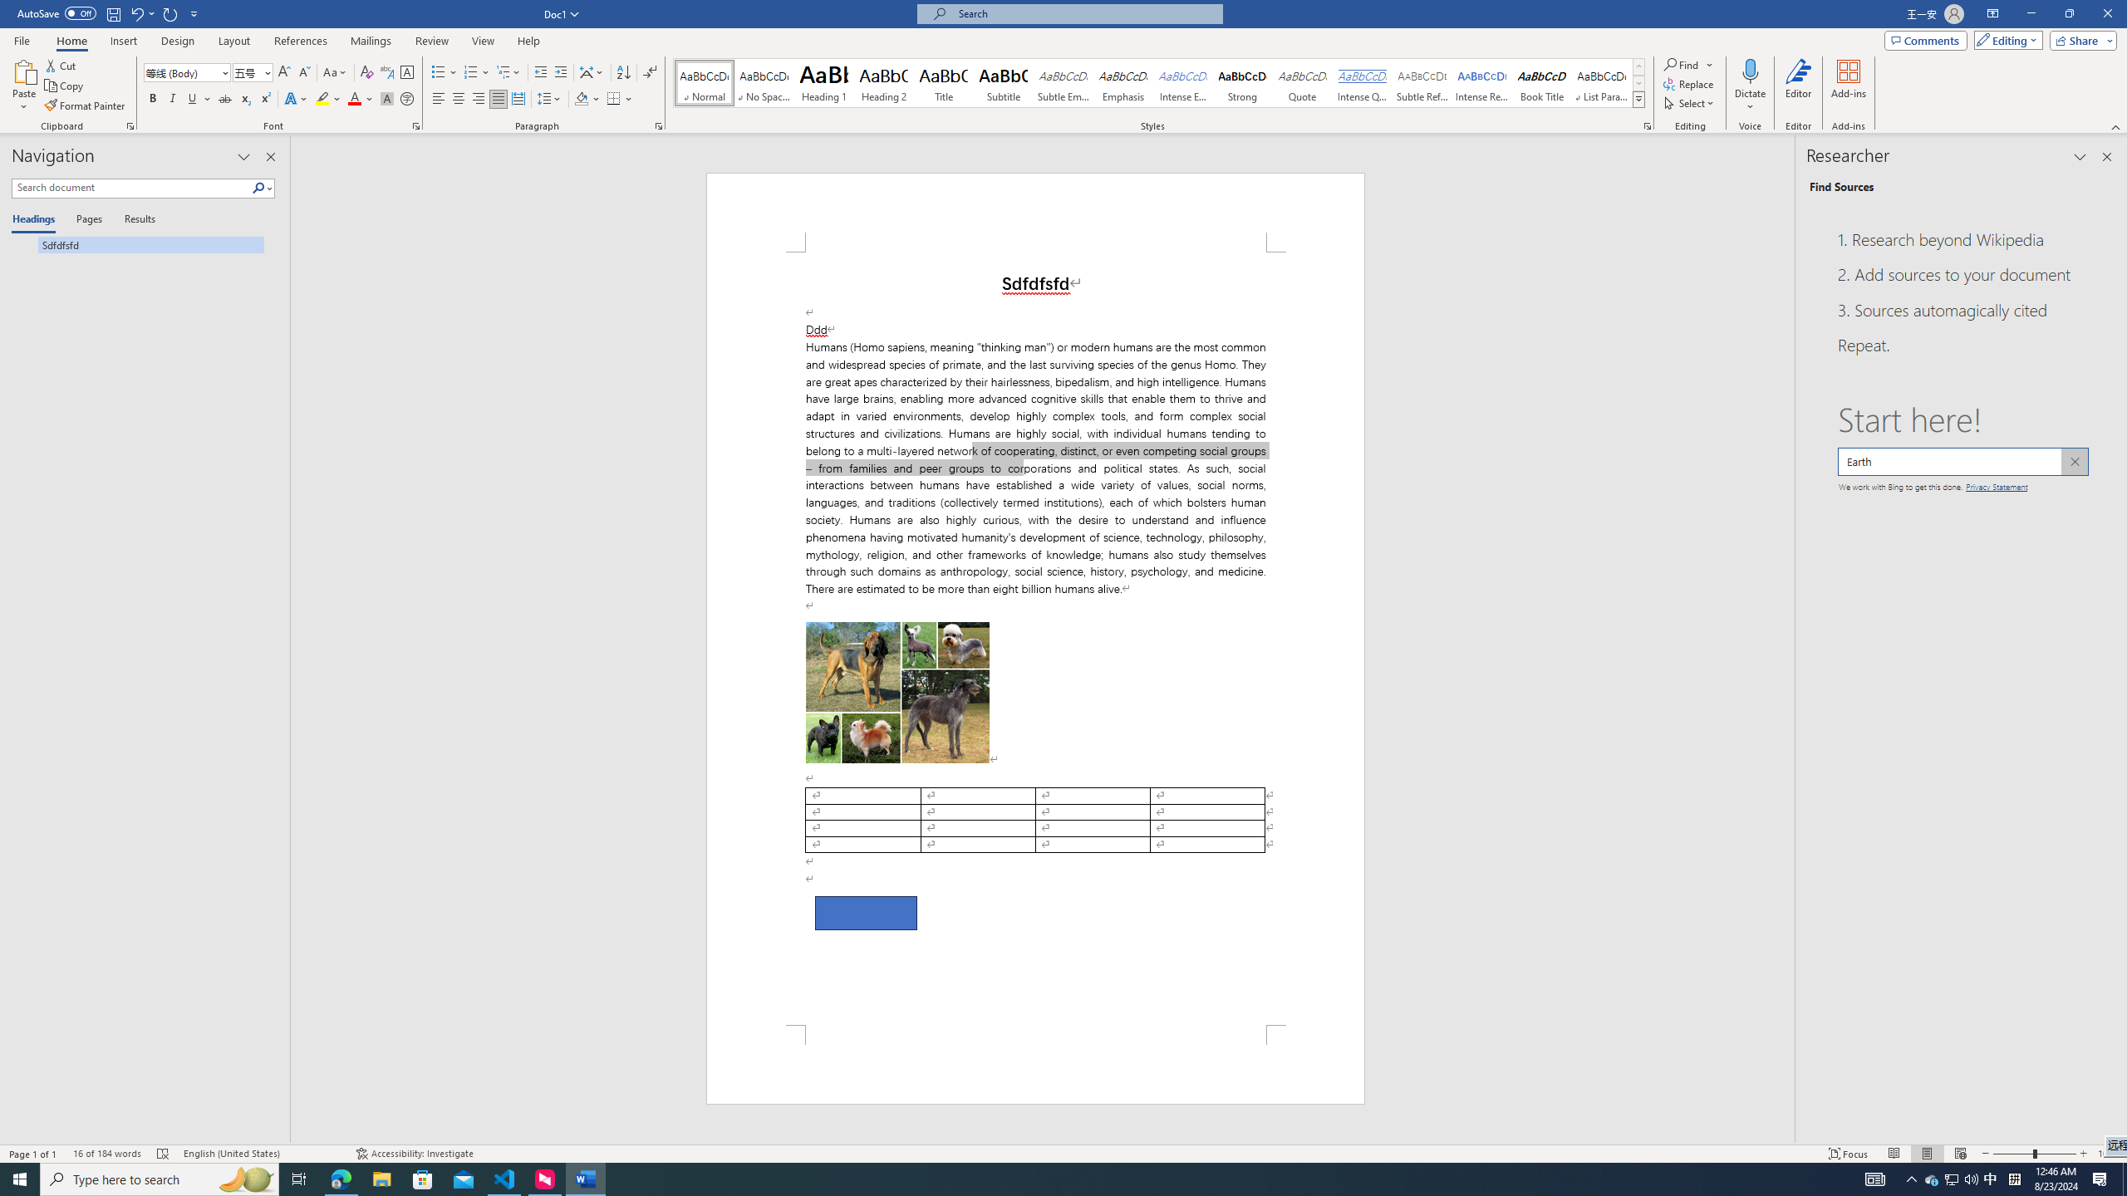 The image size is (2127, 1196). I want to click on Enclose Characters..., so click(407, 100).